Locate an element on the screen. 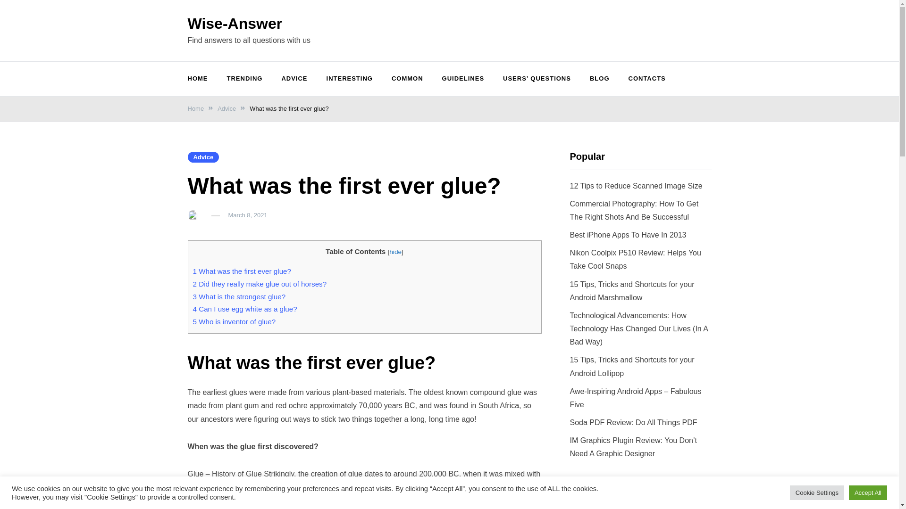 The width and height of the screenshot is (906, 509). BLOG is located at coordinates (599, 79).